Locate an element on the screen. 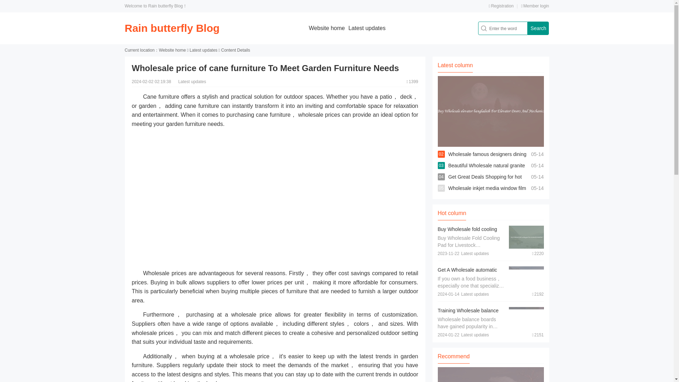 This screenshot has width=679, height=382. Website home is located at coordinates (327, 28).